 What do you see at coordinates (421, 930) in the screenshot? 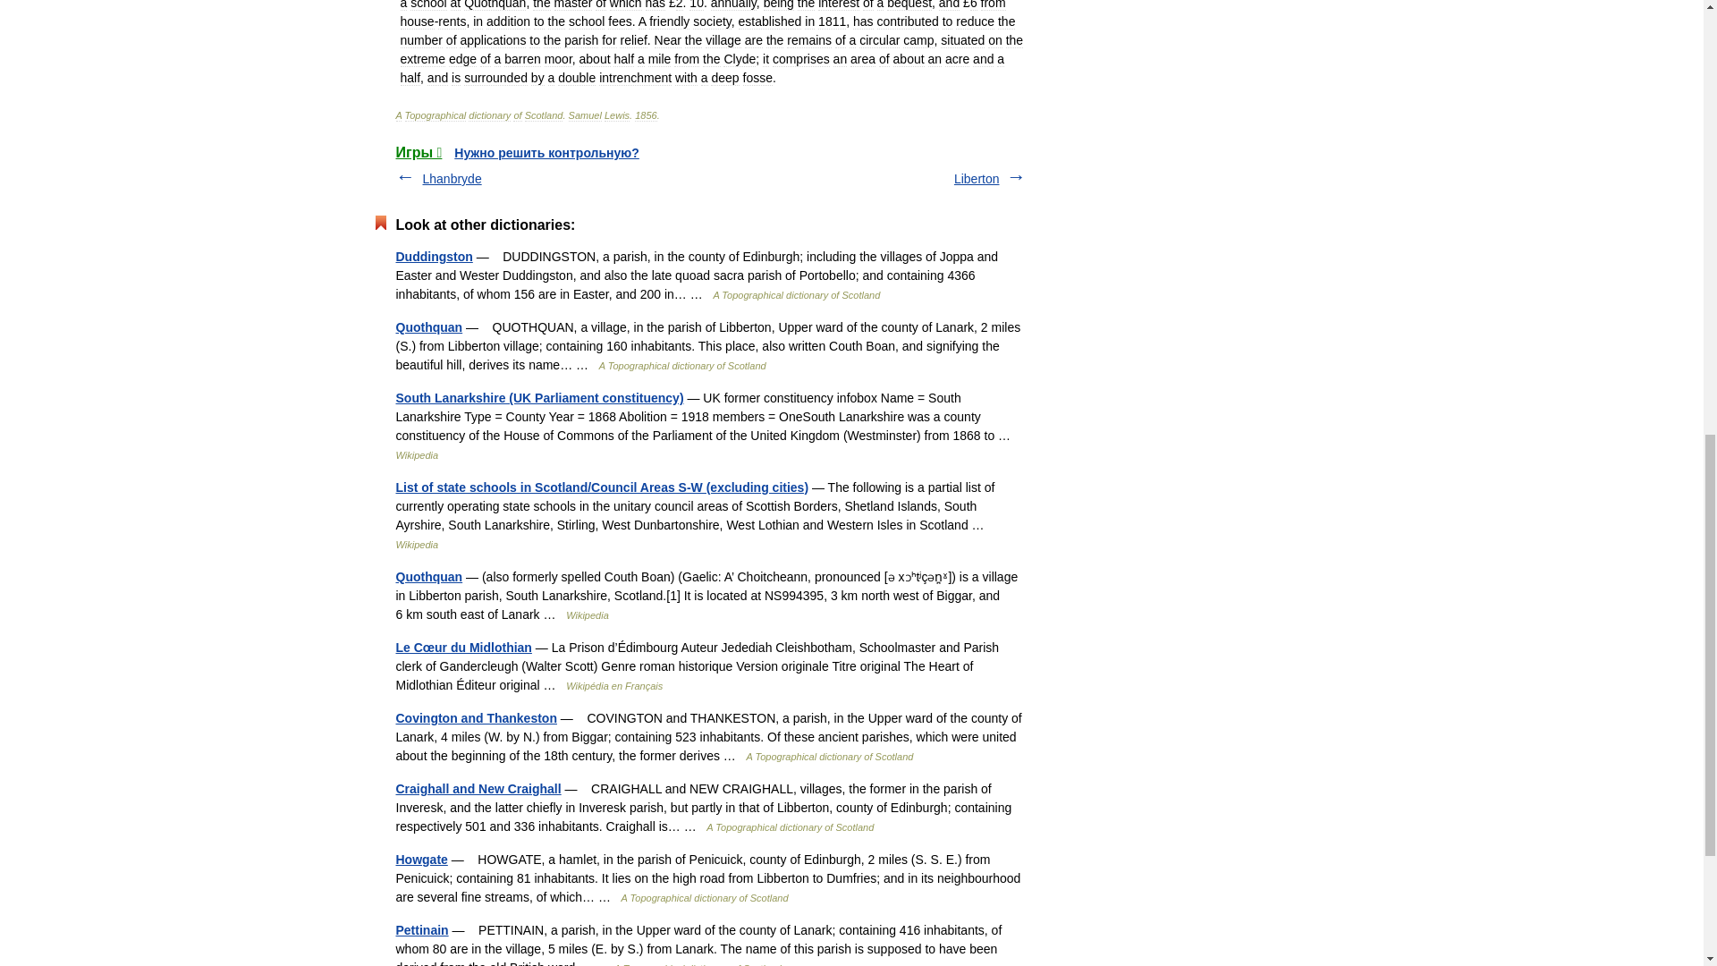
I see `Pettinain` at bounding box center [421, 930].